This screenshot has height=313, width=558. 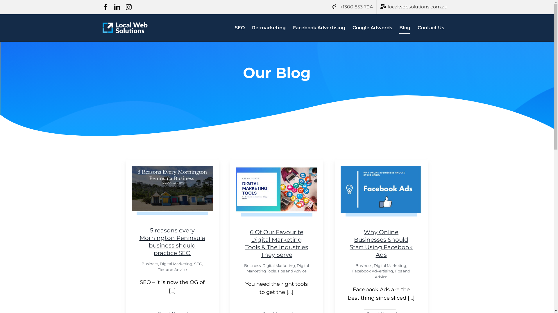 What do you see at coordinates (431, 28) in the screenshot?
I see `Contact Us` at bounding box center [431, 28].